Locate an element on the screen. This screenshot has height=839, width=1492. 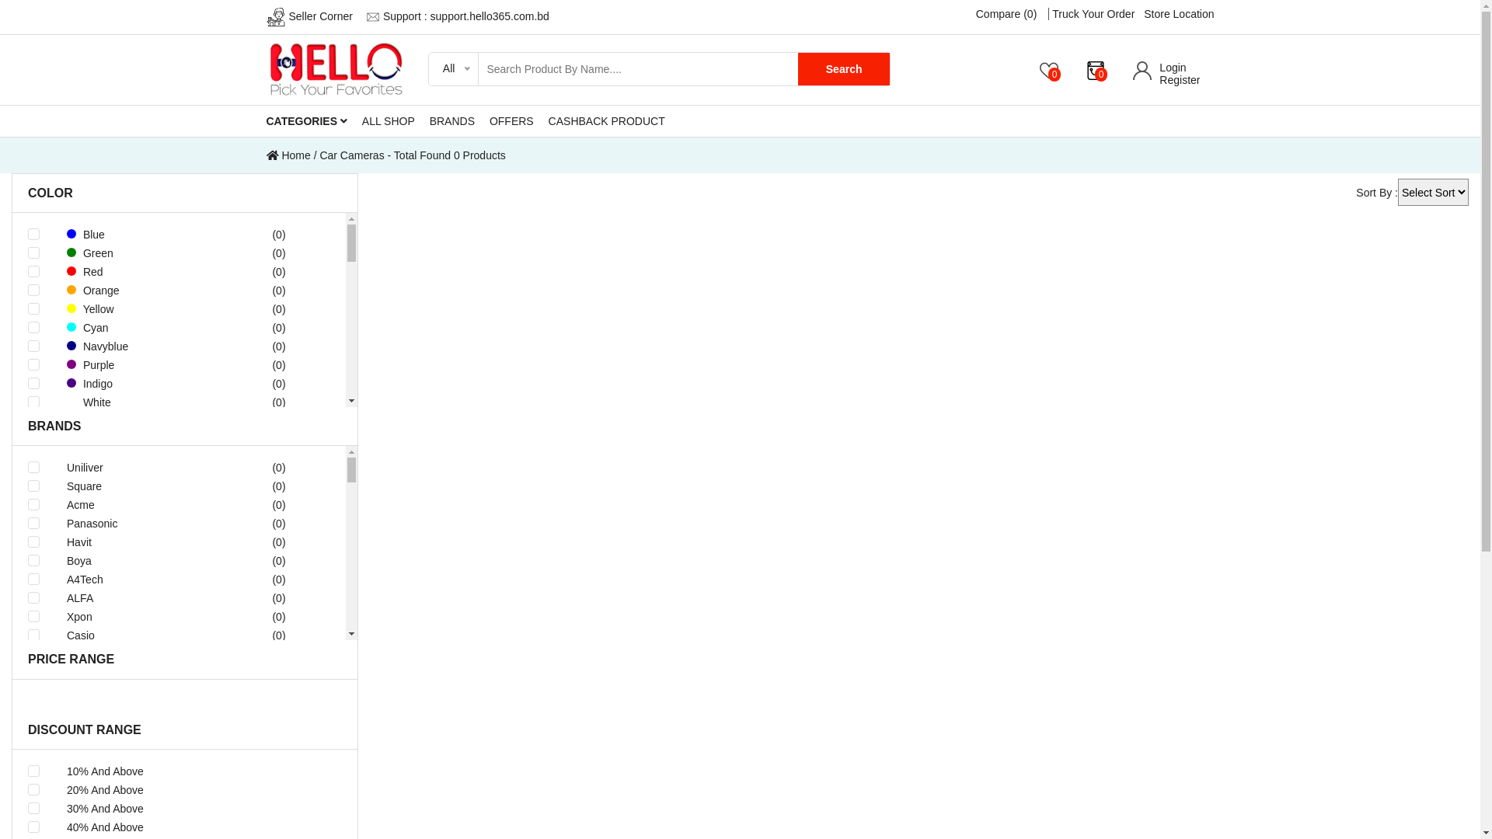
Forestgreen is located at coordinates (138, 831).